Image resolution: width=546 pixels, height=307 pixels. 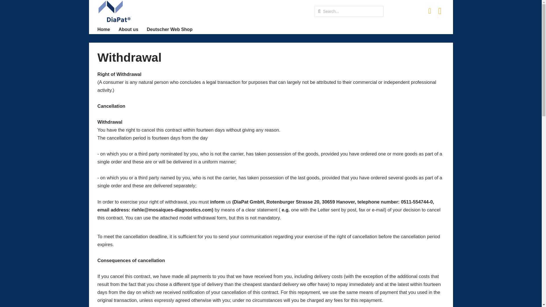 I want to click on DiaPat GmbH, so click(x=114, y=11).